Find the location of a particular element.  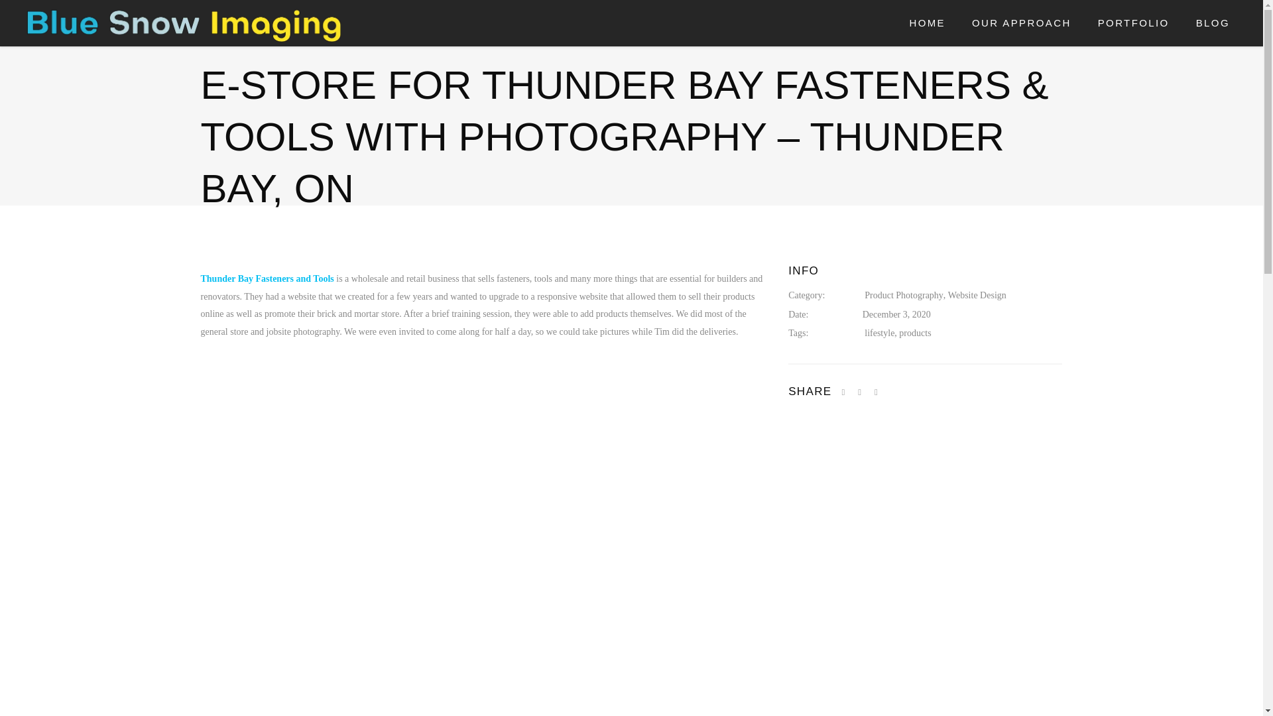

PORTFOLIO is located at coordinates (1133, 23).